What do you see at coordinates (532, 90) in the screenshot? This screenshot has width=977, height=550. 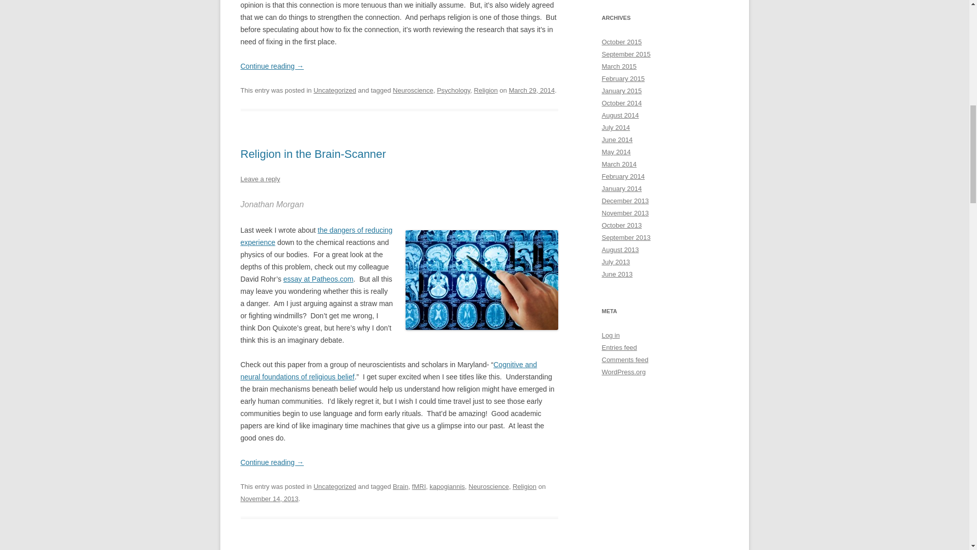 I see `March 29, 2014` at bounding box center [532, 90].